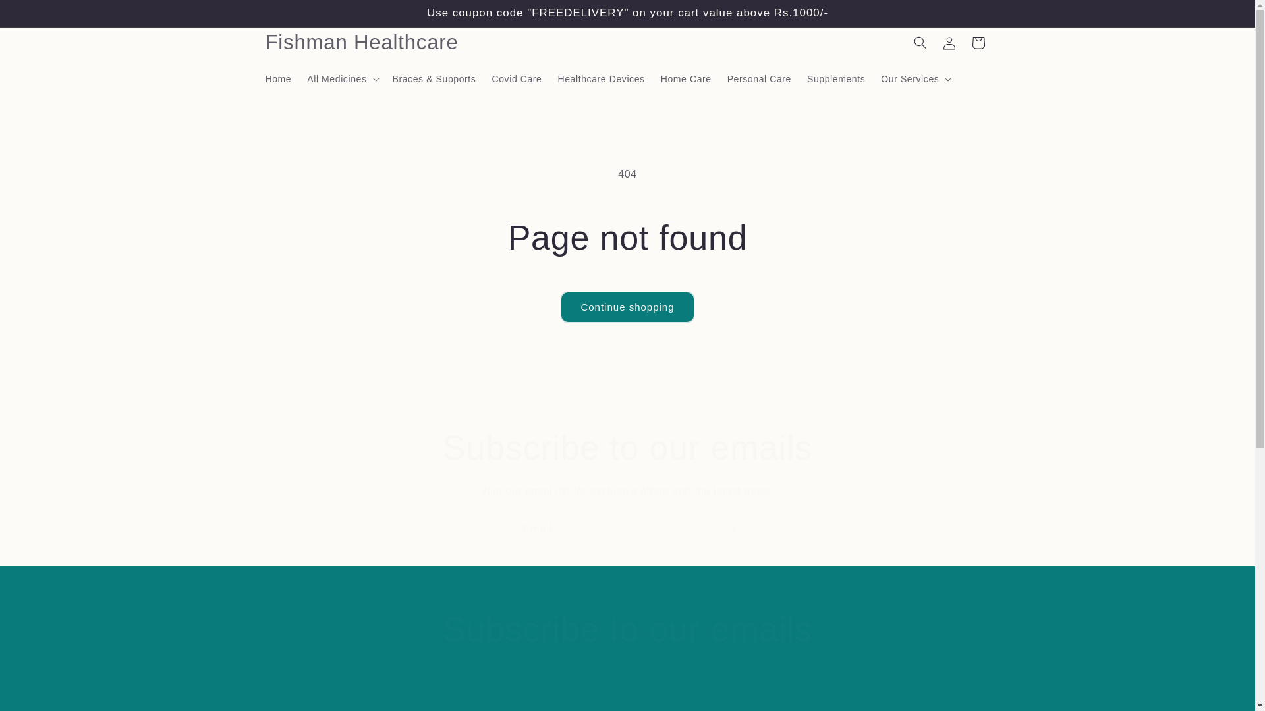 Image resolution: width=1265 pixels, height=711 pixels. Describe the element at coordinates (627, 448) in the screenshot. I see `Subscribe to our emails` at that location.